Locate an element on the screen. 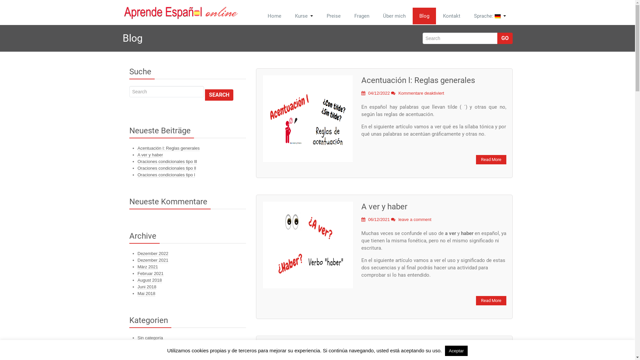  Mai 2018 is located at coordinates (146, 294).